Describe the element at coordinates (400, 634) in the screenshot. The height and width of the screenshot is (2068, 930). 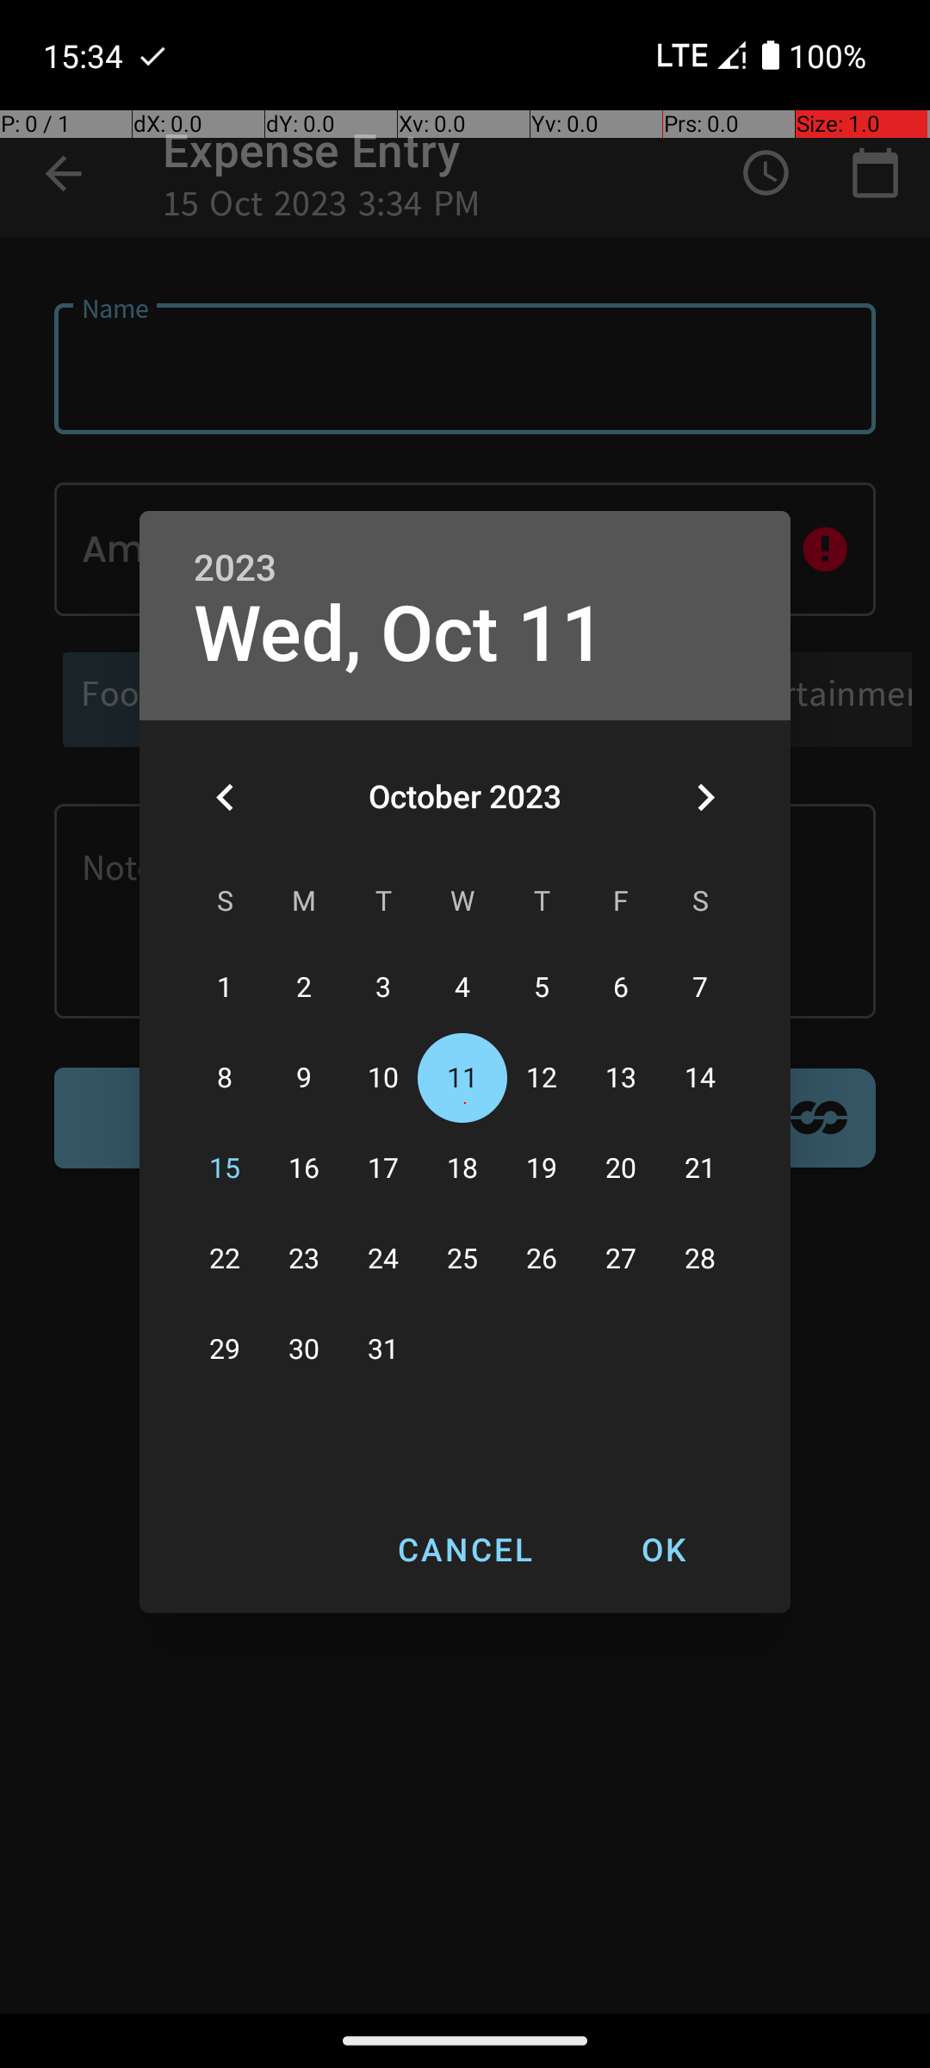
I see `Wed, Oct 11` at that location.